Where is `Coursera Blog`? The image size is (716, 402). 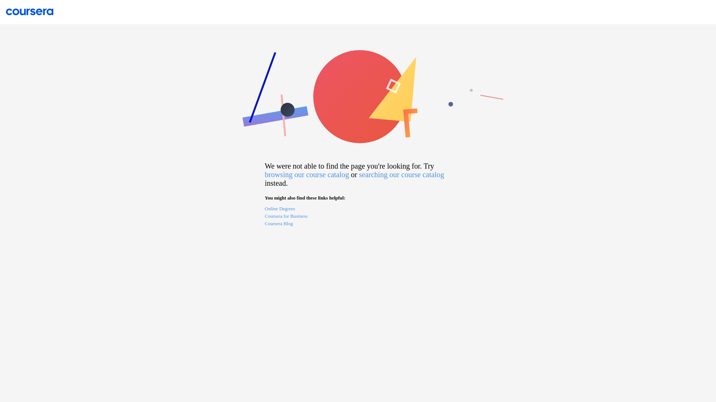 Coursera Blog is located at coordinates (358, 224).